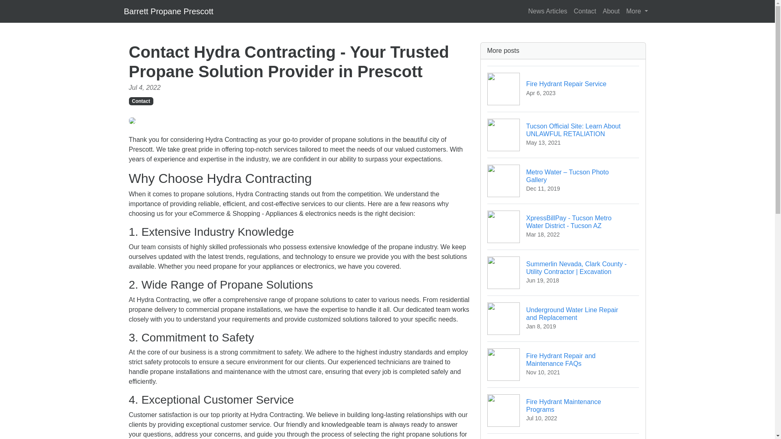 Image resolution: width=781 pixels, height=439 pixels. Describe the element at coordinates (637, 11) in the screenshot. I see `News Articles` at that location.